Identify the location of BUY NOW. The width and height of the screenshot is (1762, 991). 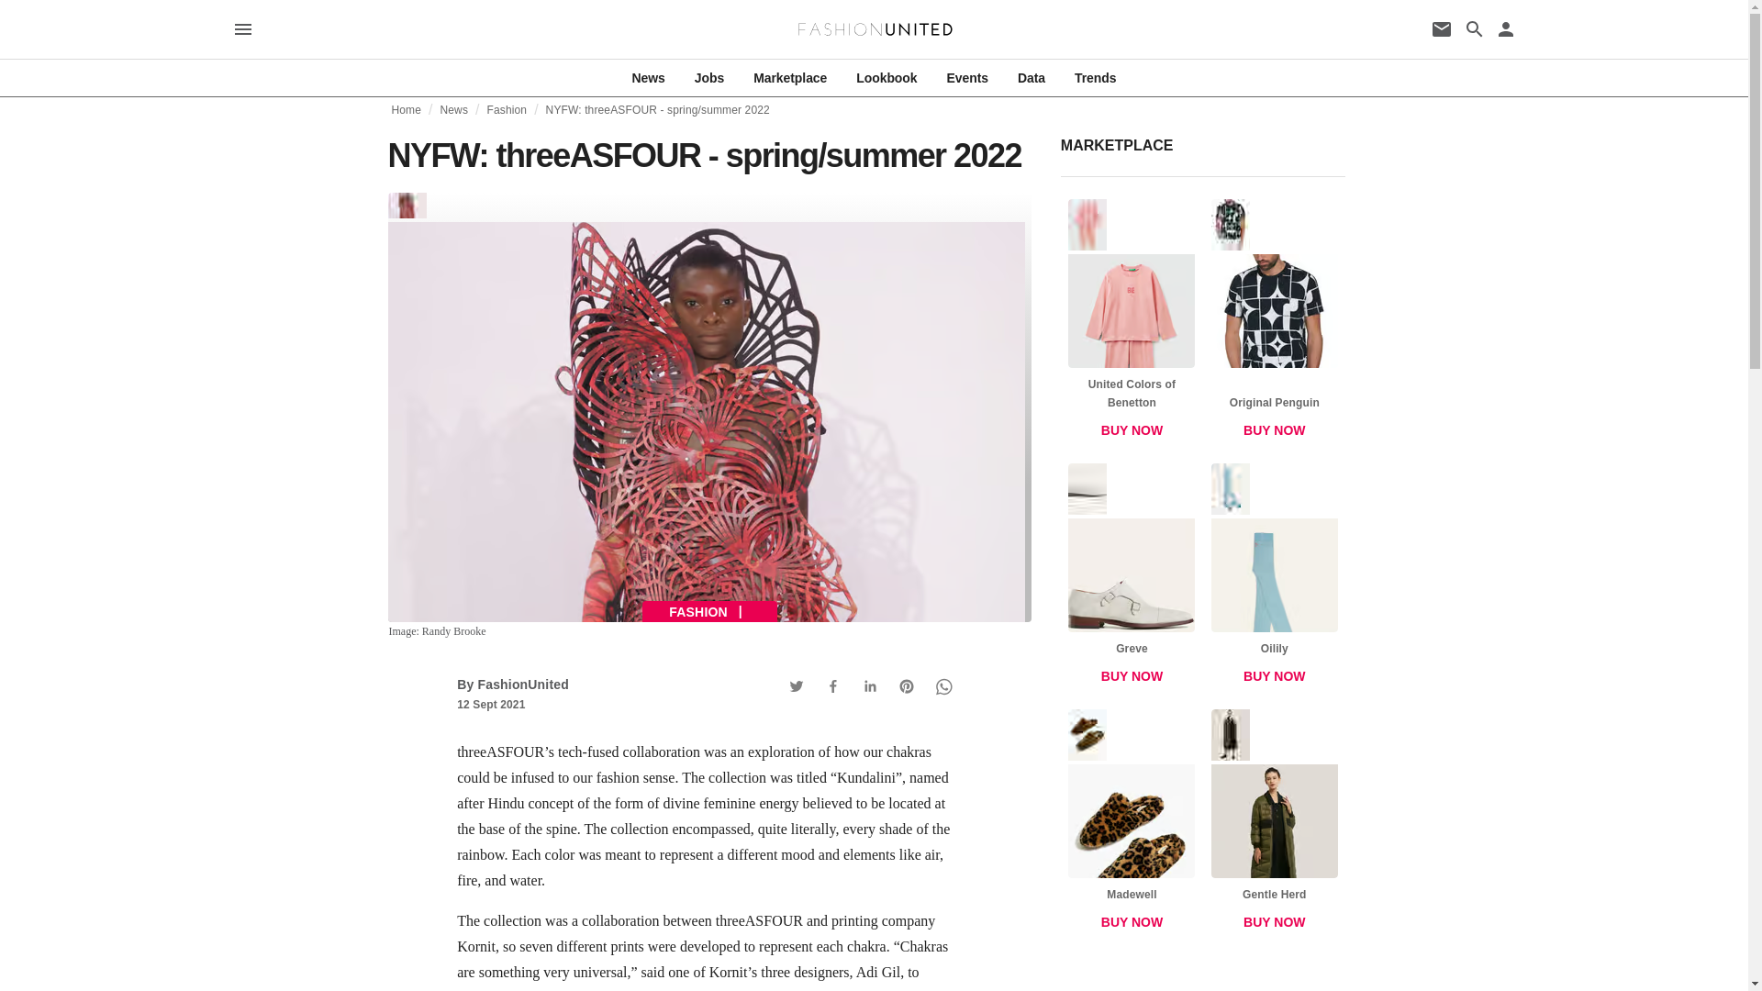
(1275, 430).